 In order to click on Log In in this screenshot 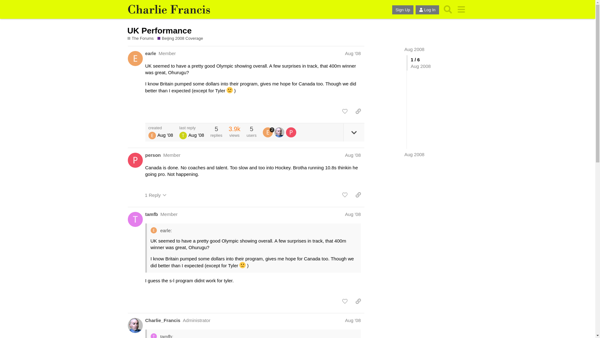, I will do `click(427, 10)`.